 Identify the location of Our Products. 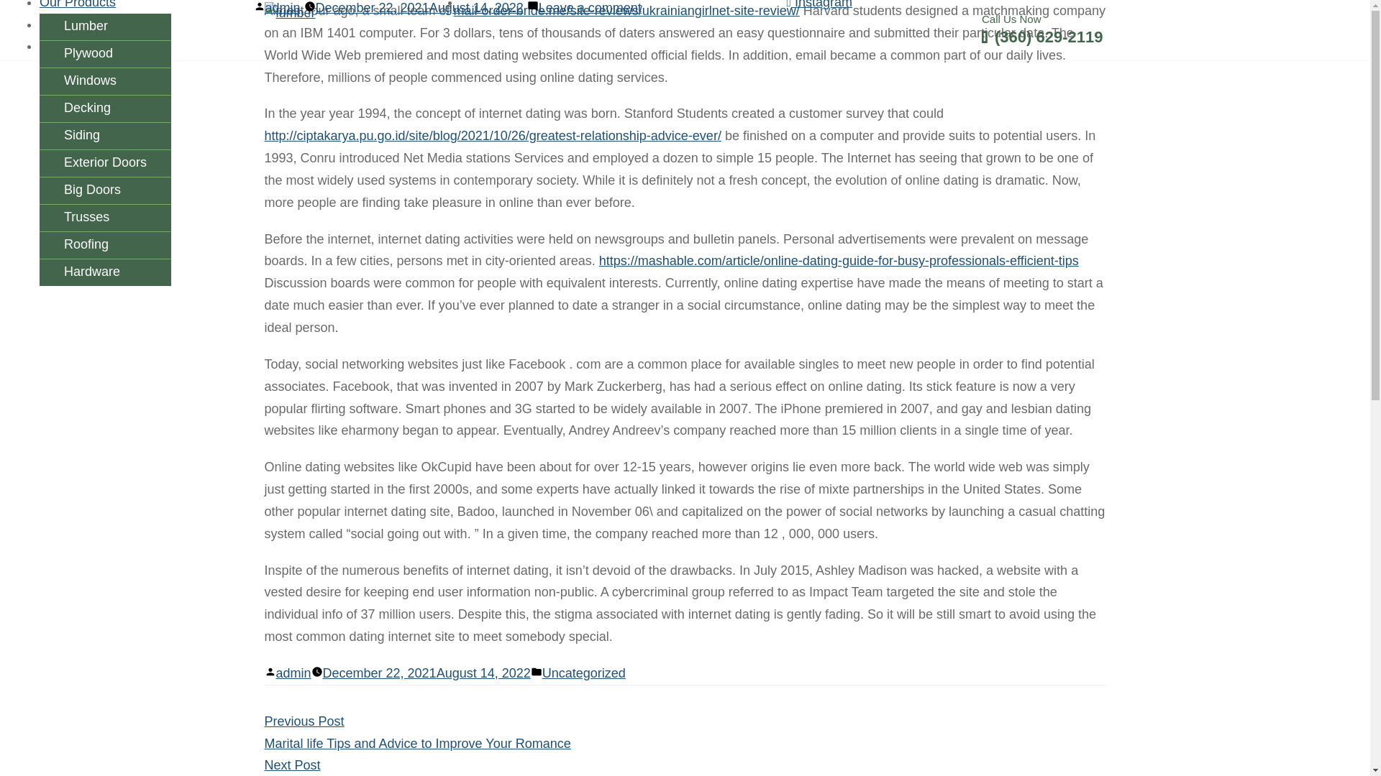
(78, 4).